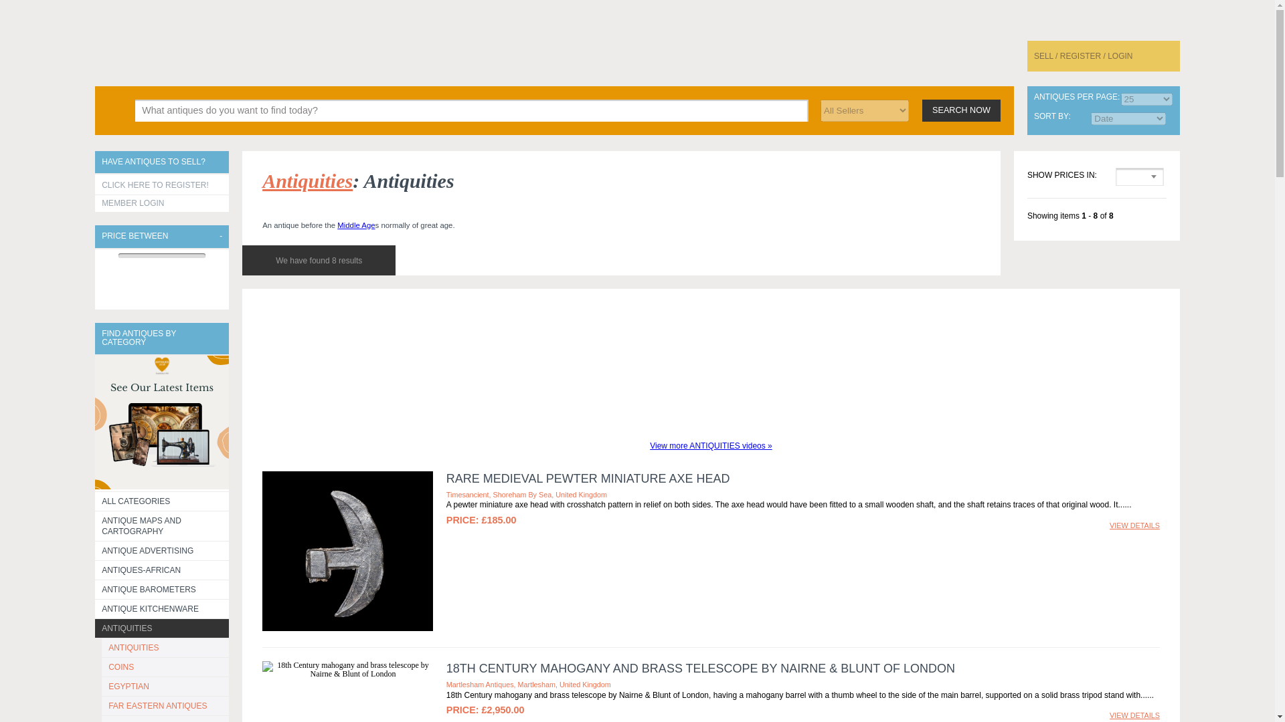  What do you see at coordinates (162, 628) in the screenshot?
I see `ANTIQUITIES` at bounding box center [162, 628].